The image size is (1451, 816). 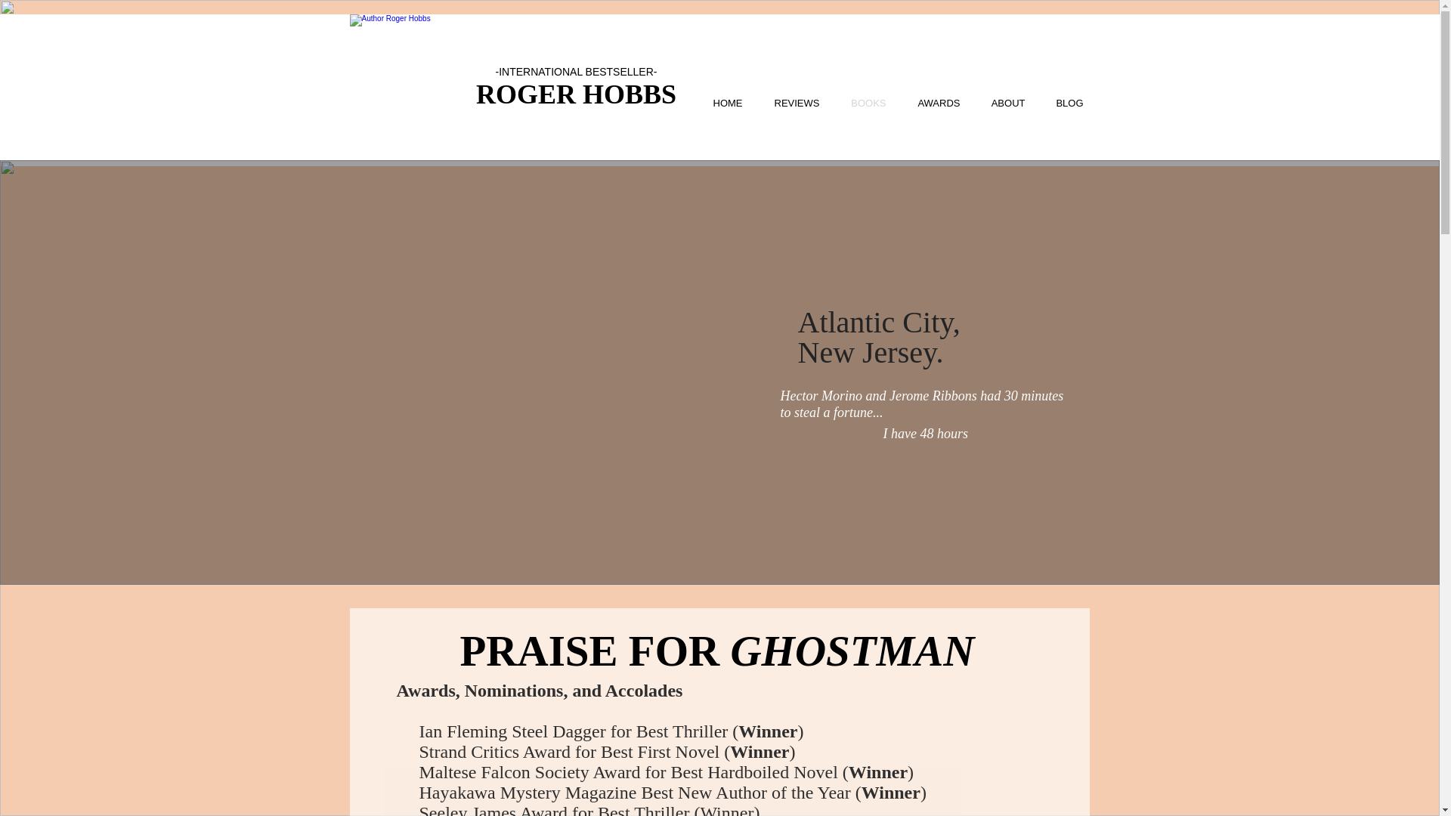 I want to click on BOOKS, so click(x=862, y=103).